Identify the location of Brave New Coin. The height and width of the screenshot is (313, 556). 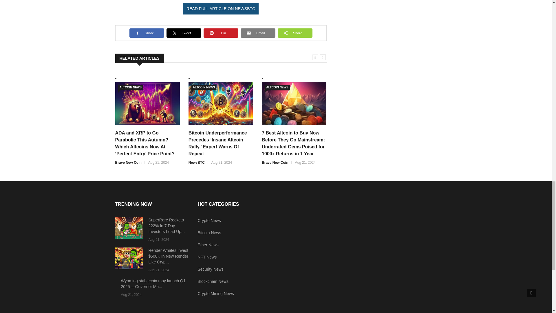
(128, 163).